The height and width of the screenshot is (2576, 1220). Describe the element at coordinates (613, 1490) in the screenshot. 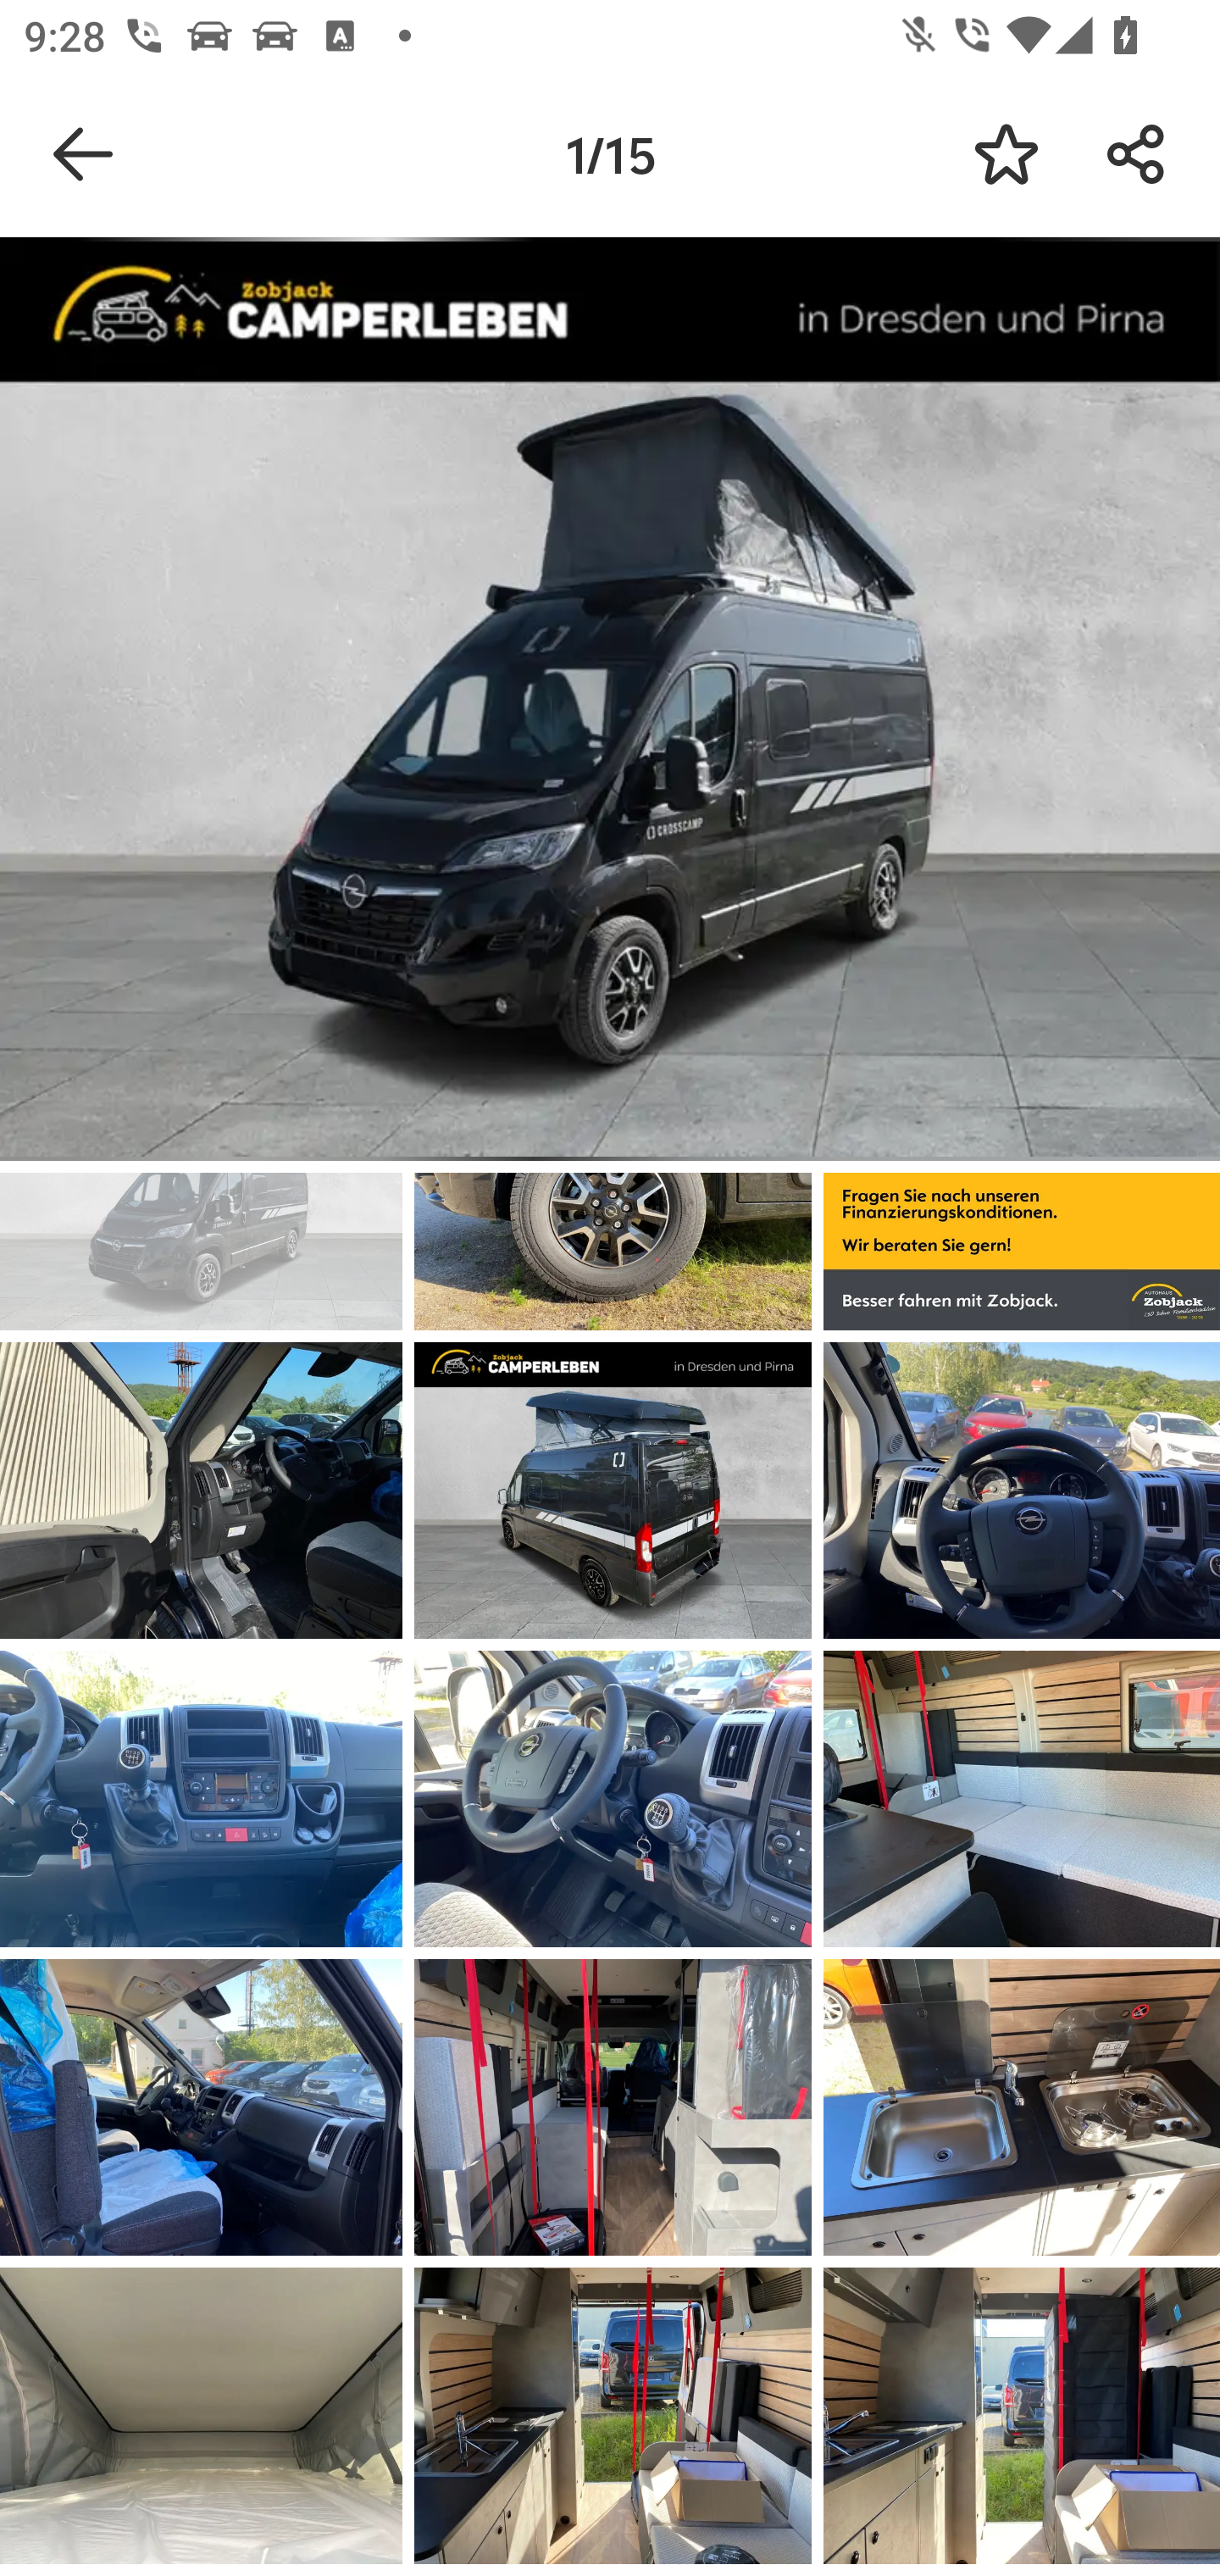

I see `image` at that location.